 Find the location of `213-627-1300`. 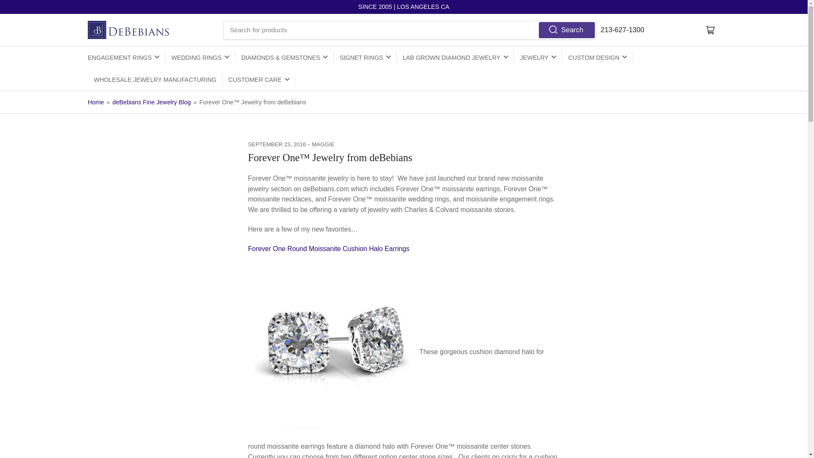

213-627-1300 is located at coordinates (622, 30).